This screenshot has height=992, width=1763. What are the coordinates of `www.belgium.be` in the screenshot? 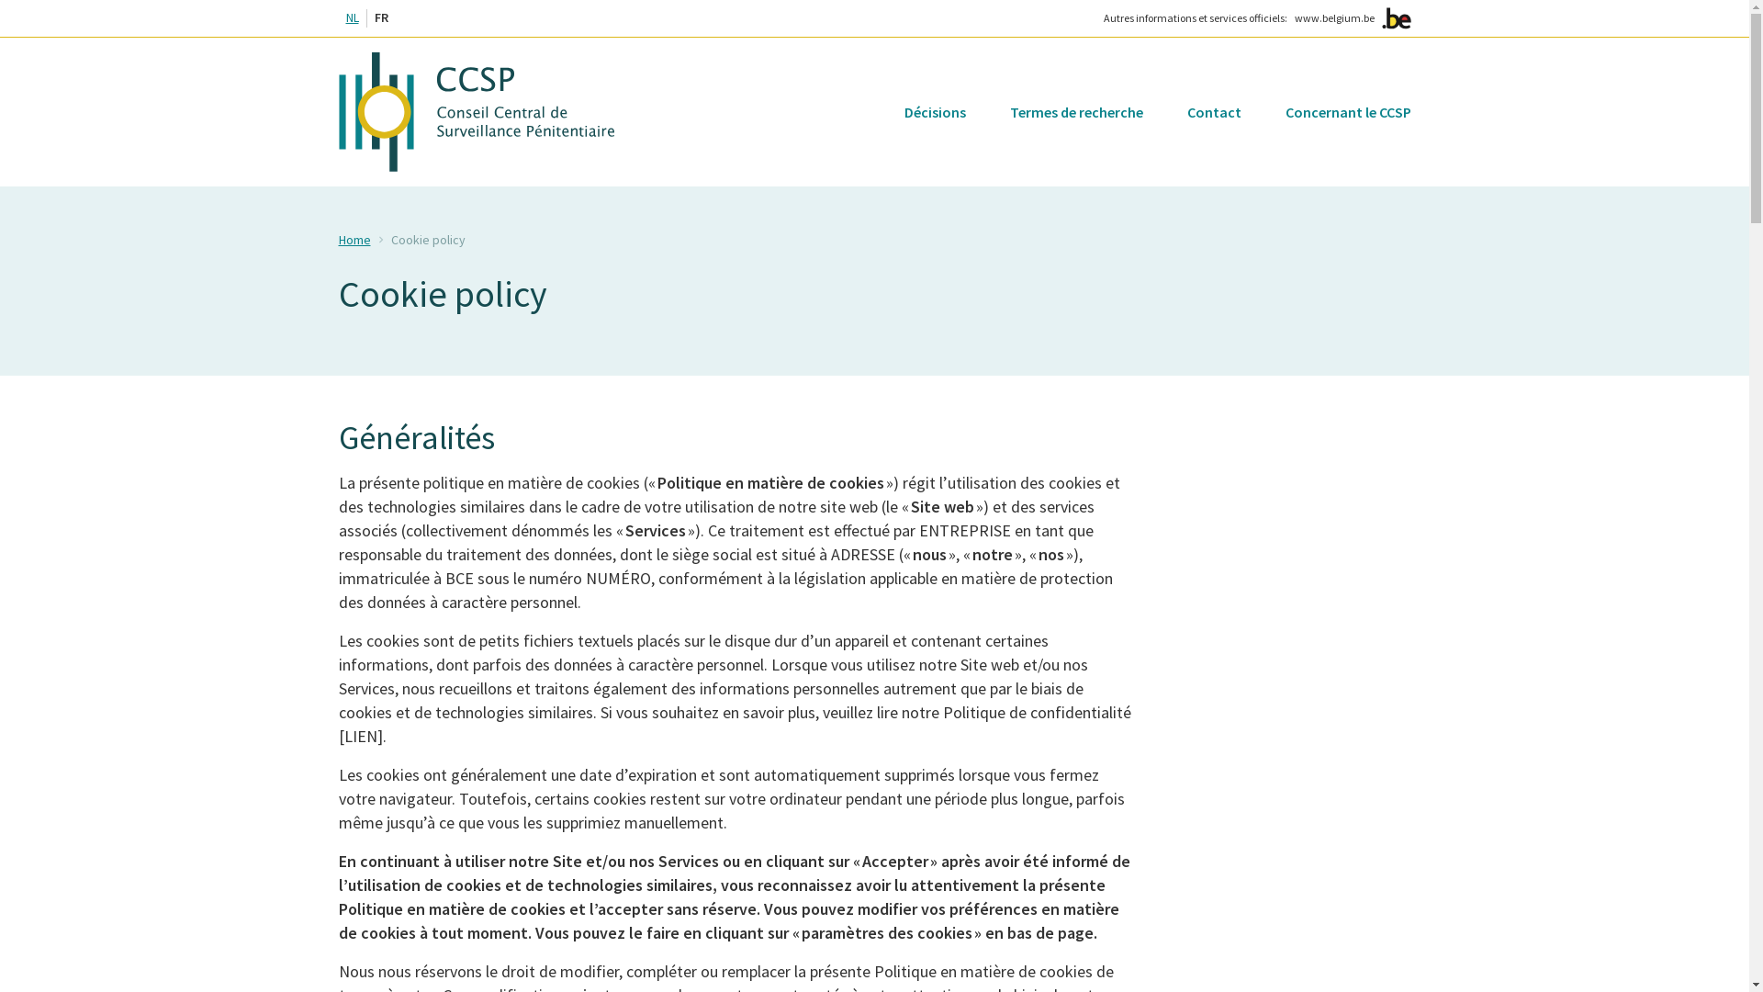 It's located at (1335, 18).